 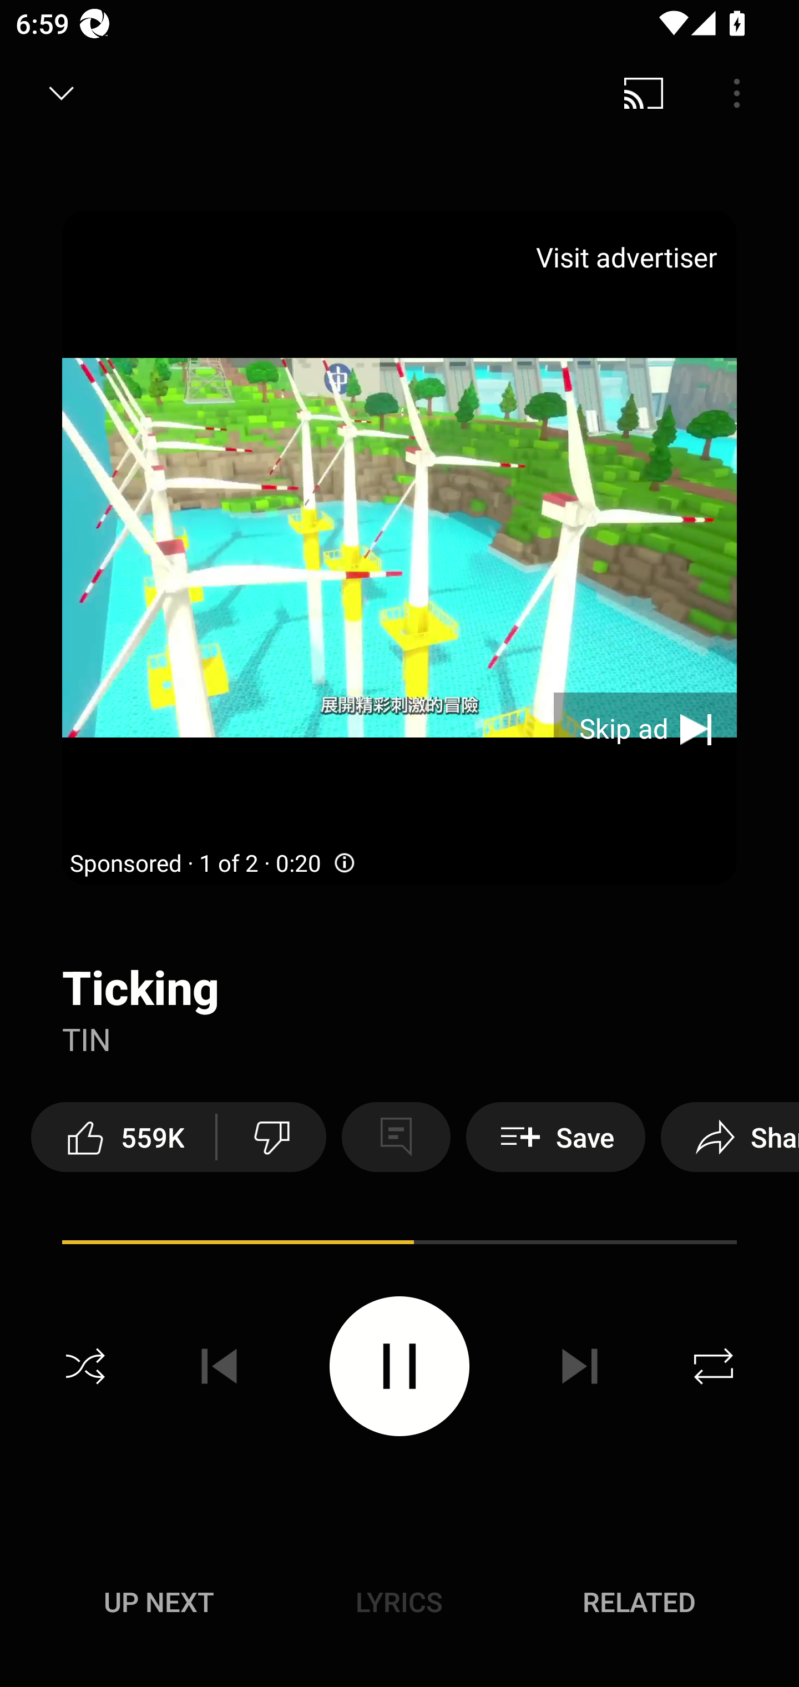 I want to click on Dislike, so click(x=271, y=1137).